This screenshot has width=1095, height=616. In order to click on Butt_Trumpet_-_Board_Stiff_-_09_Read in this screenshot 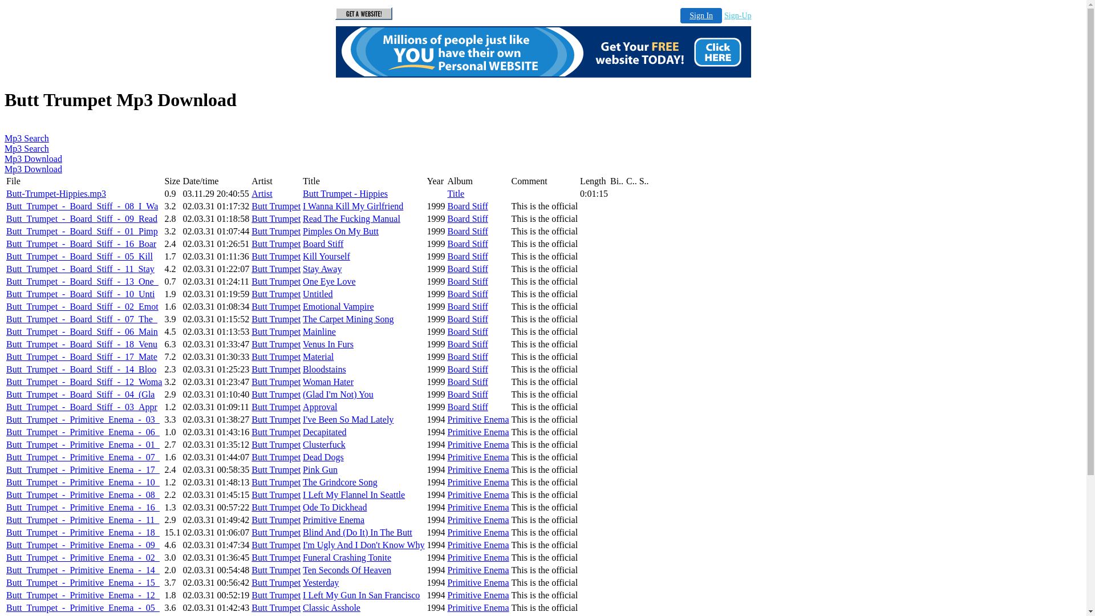, I will do `click(82, 219)`.